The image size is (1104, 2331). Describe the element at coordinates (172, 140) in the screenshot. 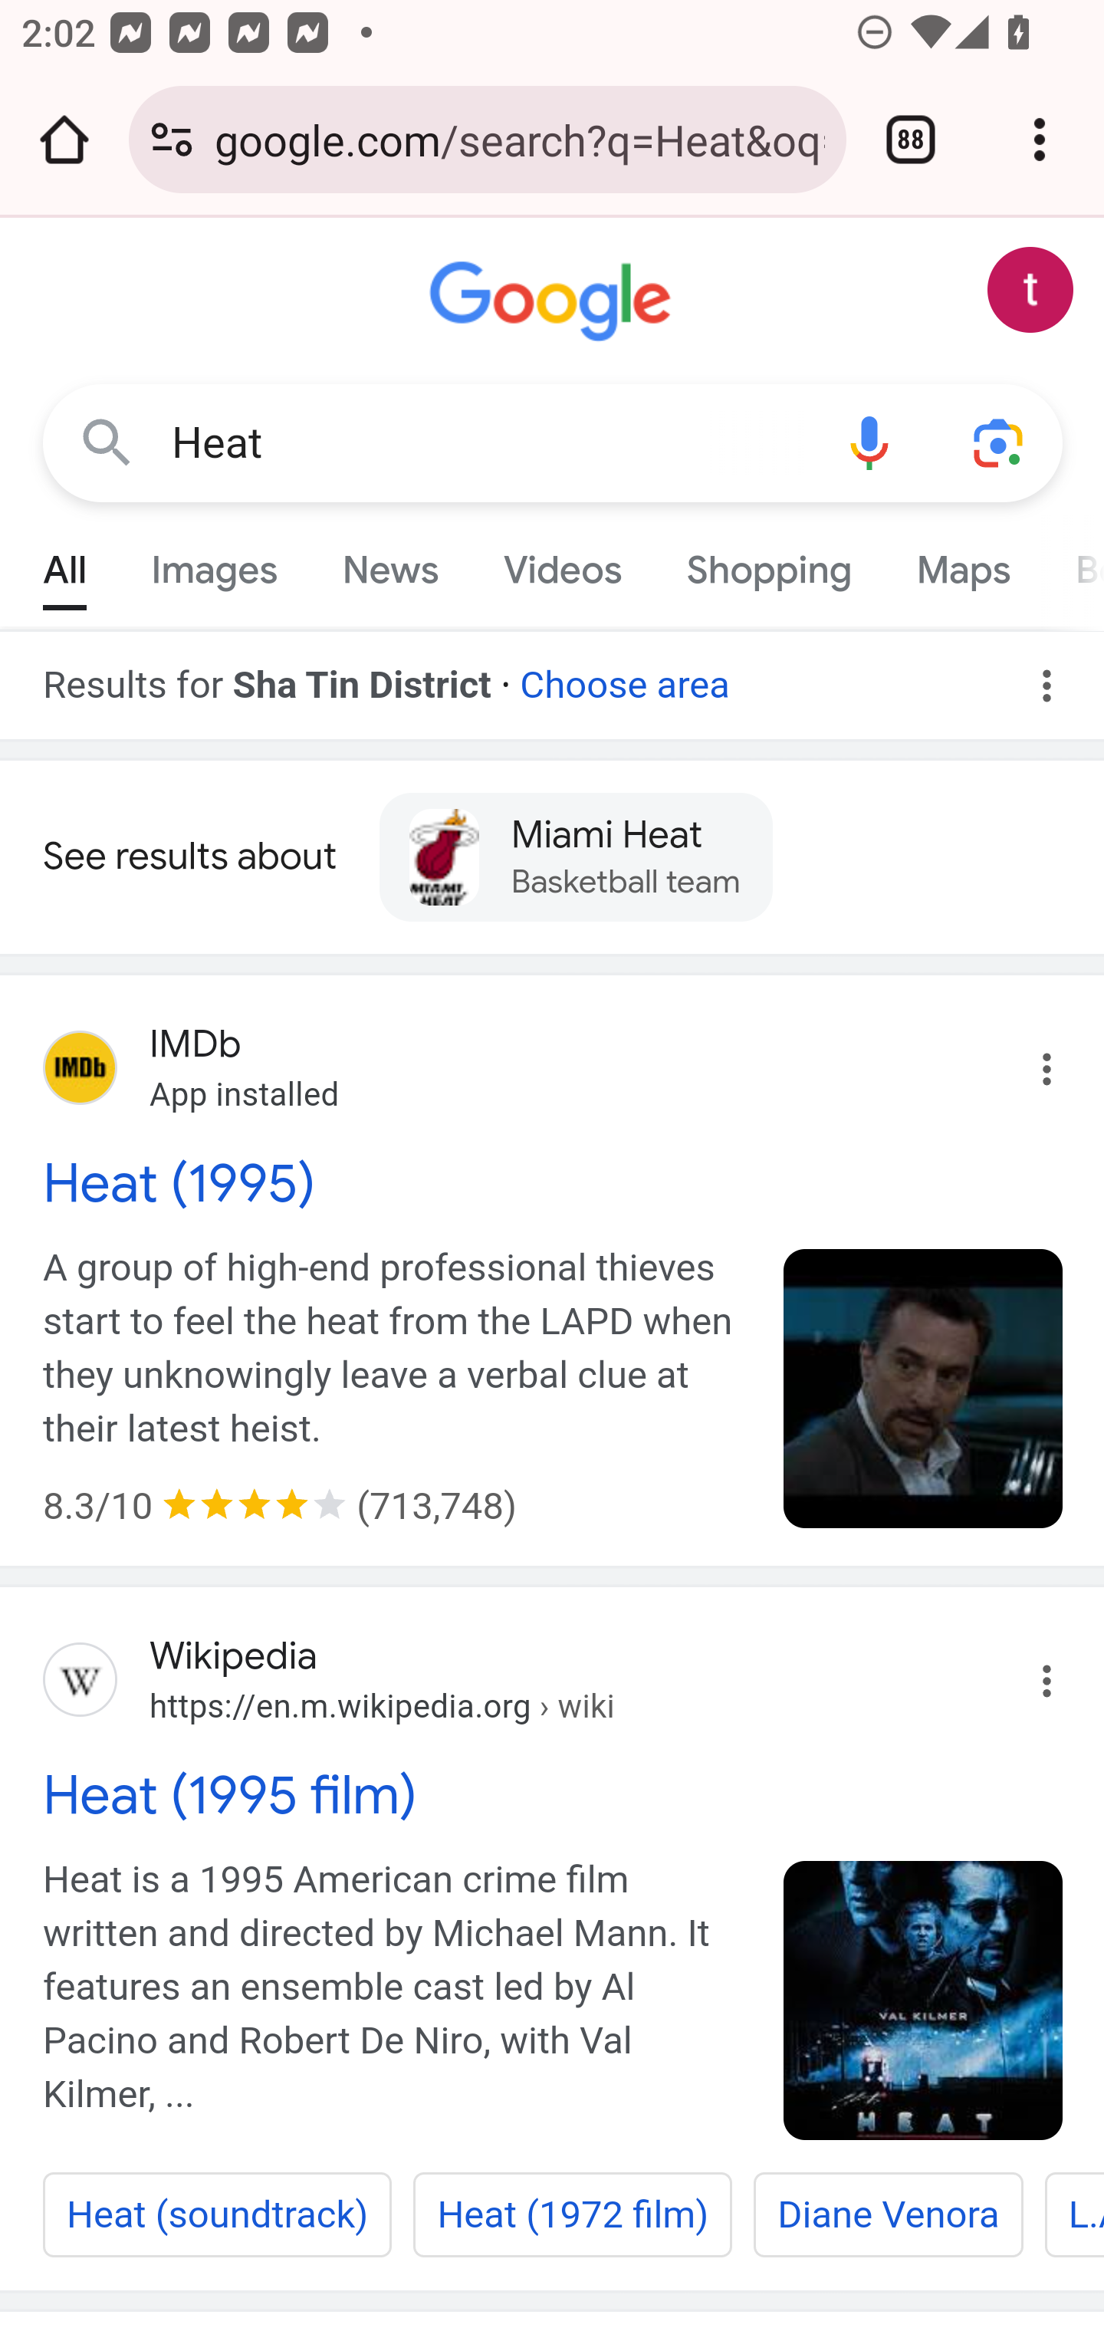

I see `Connection is secure` at that location.